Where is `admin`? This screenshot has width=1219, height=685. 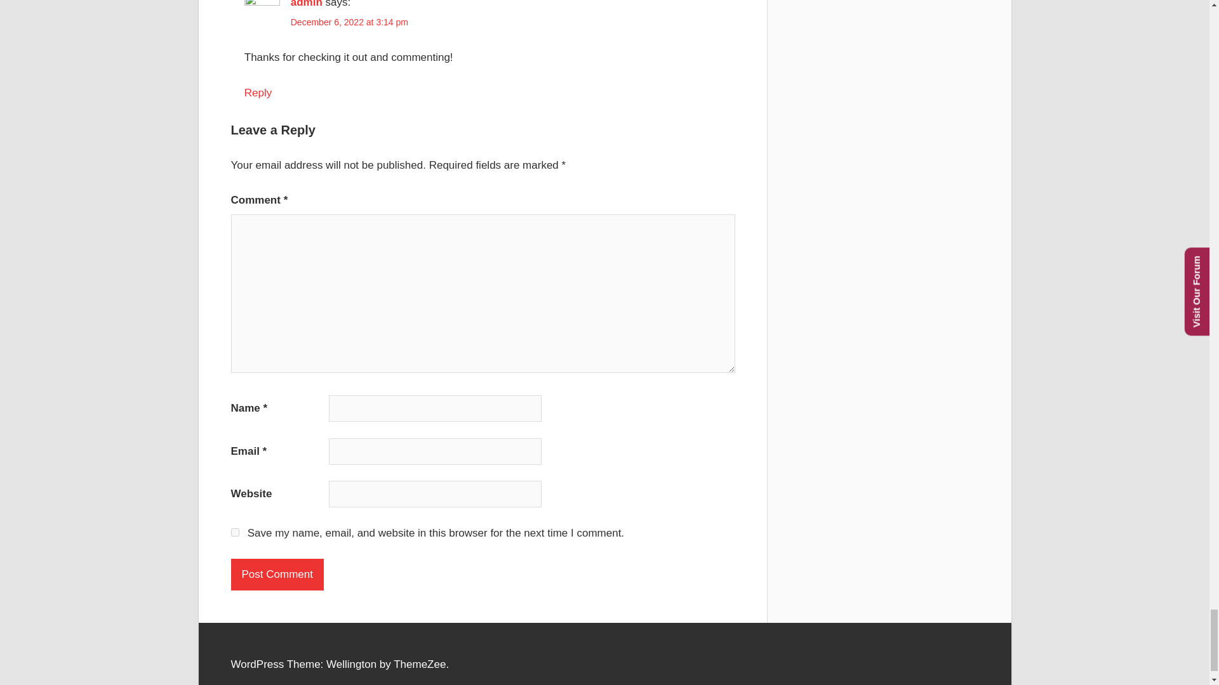 admin is located at coordinates (307, 4).